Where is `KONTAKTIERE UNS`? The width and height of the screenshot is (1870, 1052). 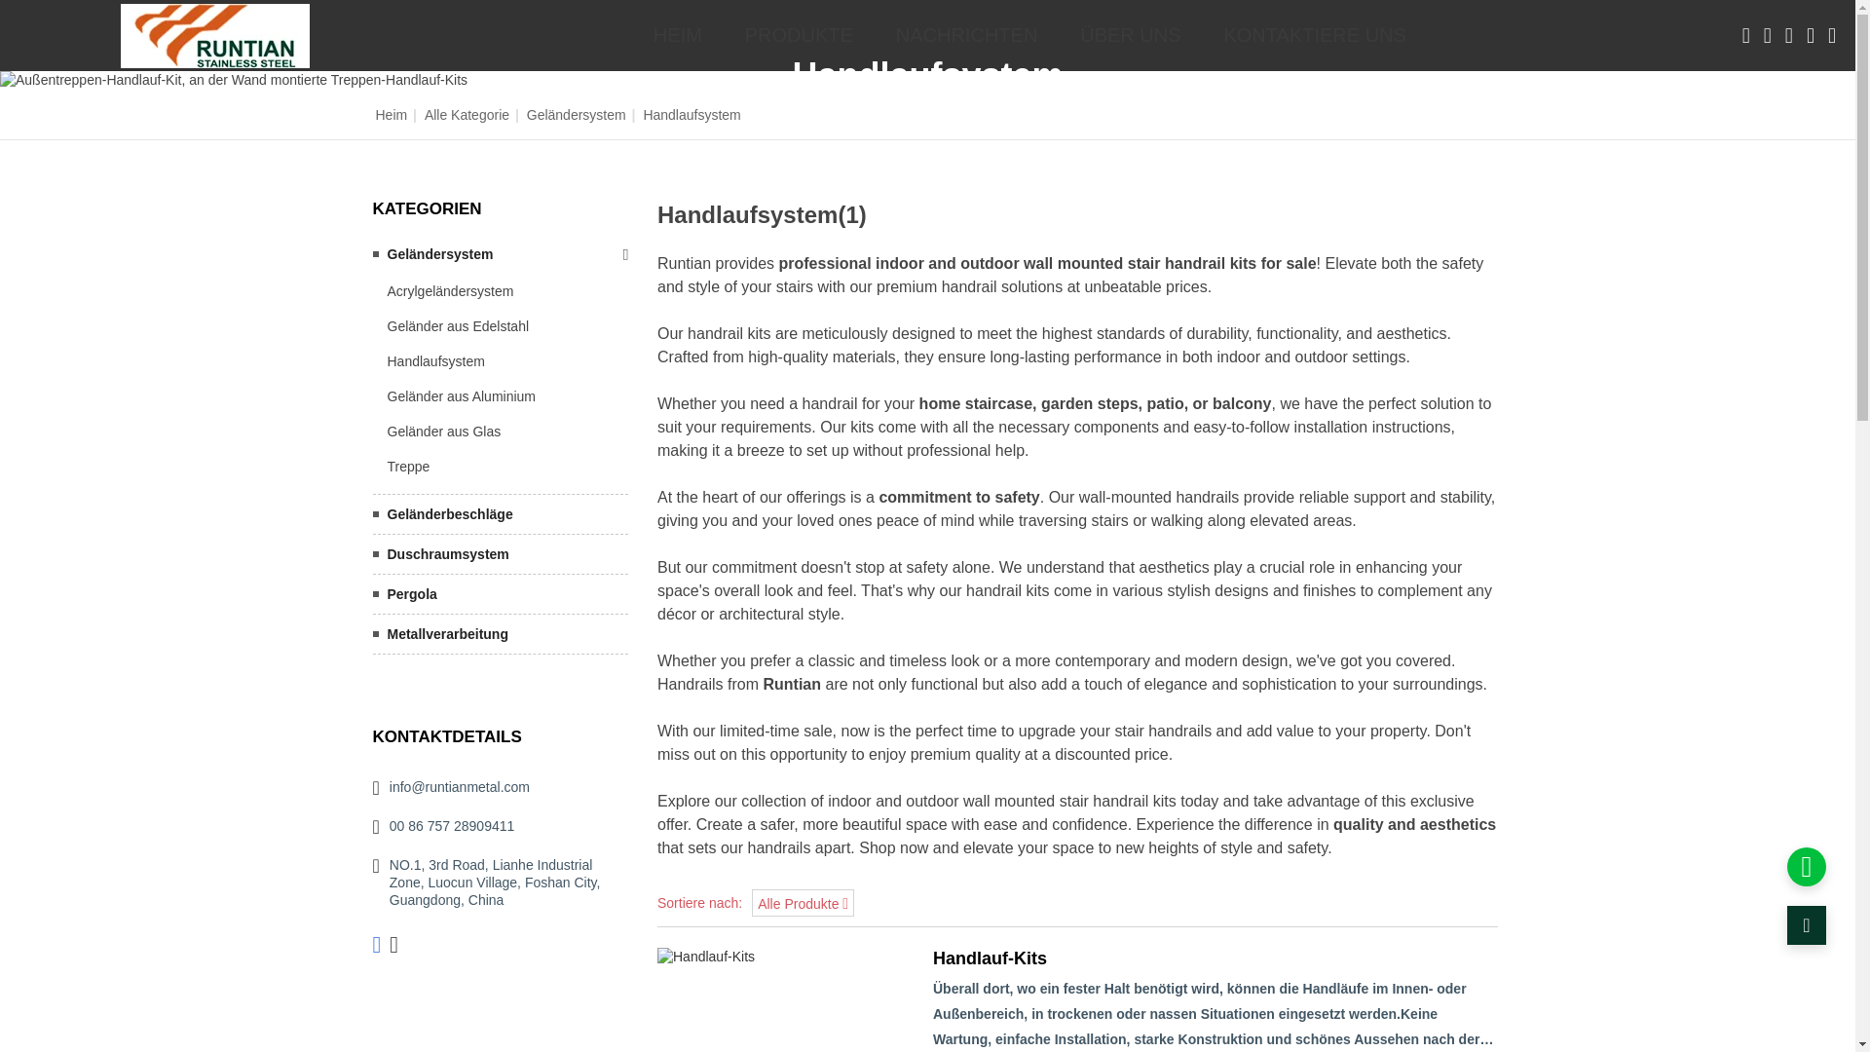
KONTAKTIERE UNS is located at coordinates (1315, 35).